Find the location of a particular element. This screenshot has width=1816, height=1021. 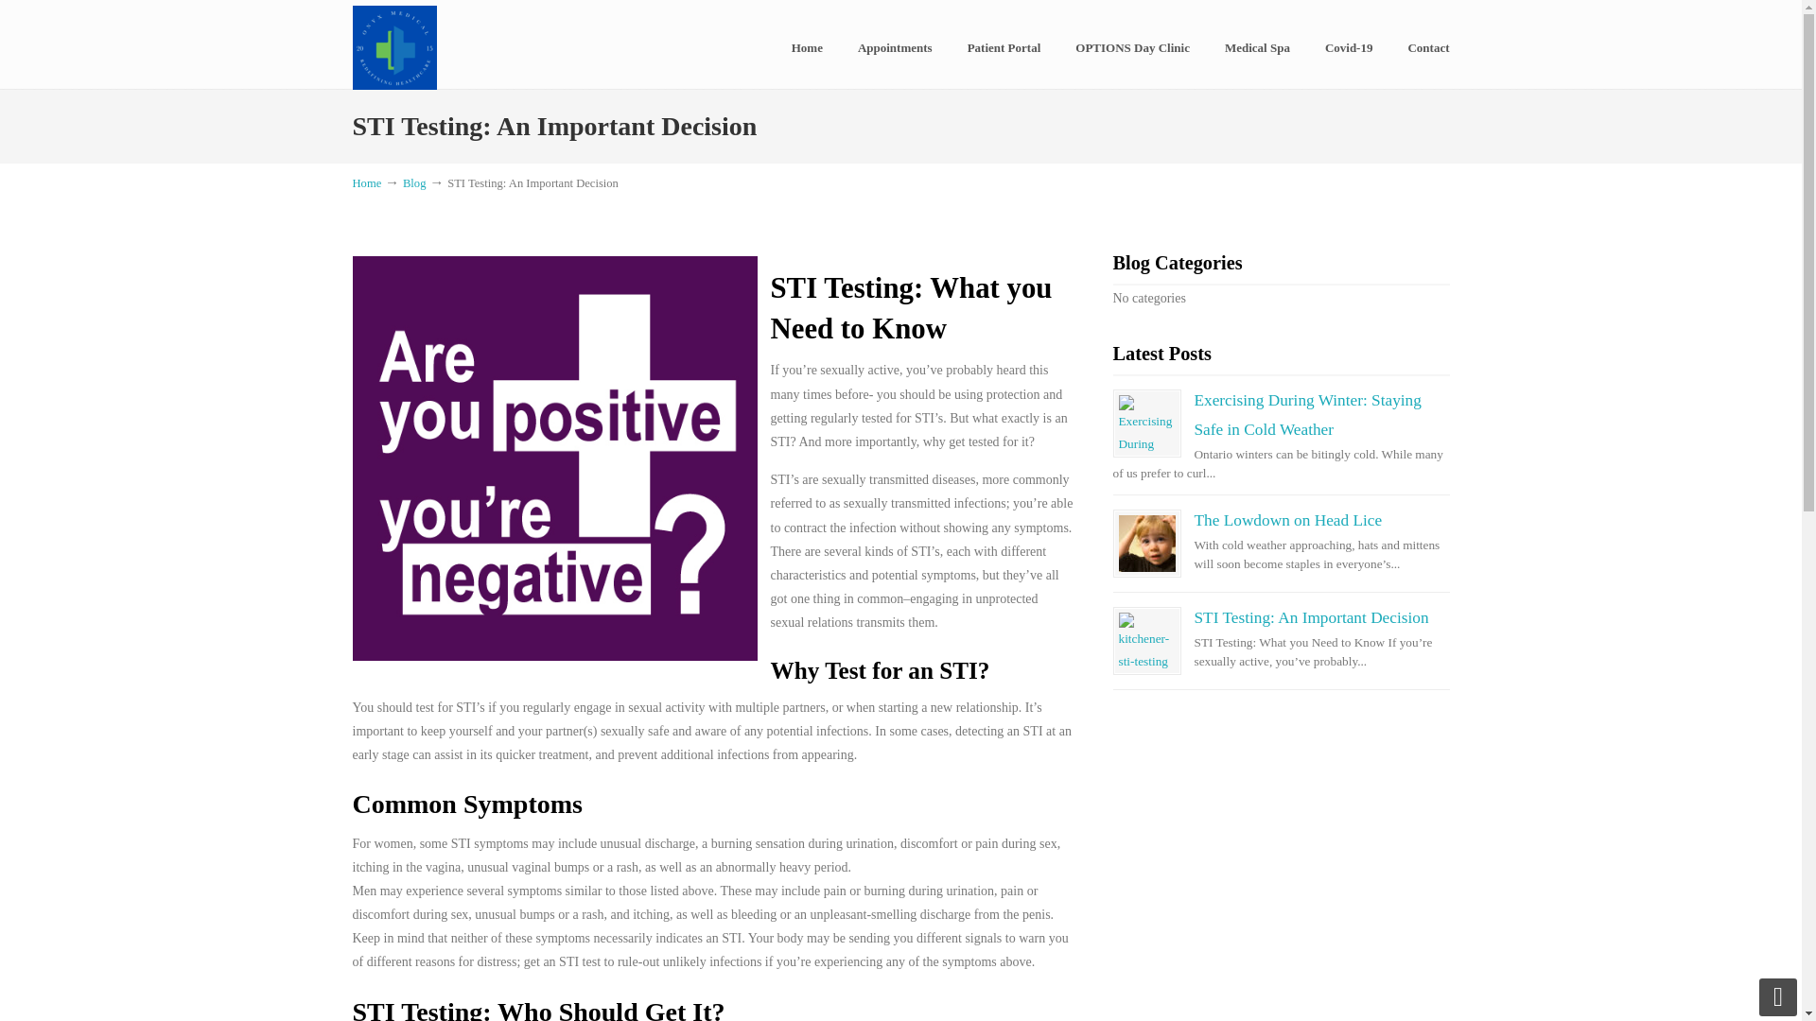

Medical Spa is located at coordinates (1257, 48).